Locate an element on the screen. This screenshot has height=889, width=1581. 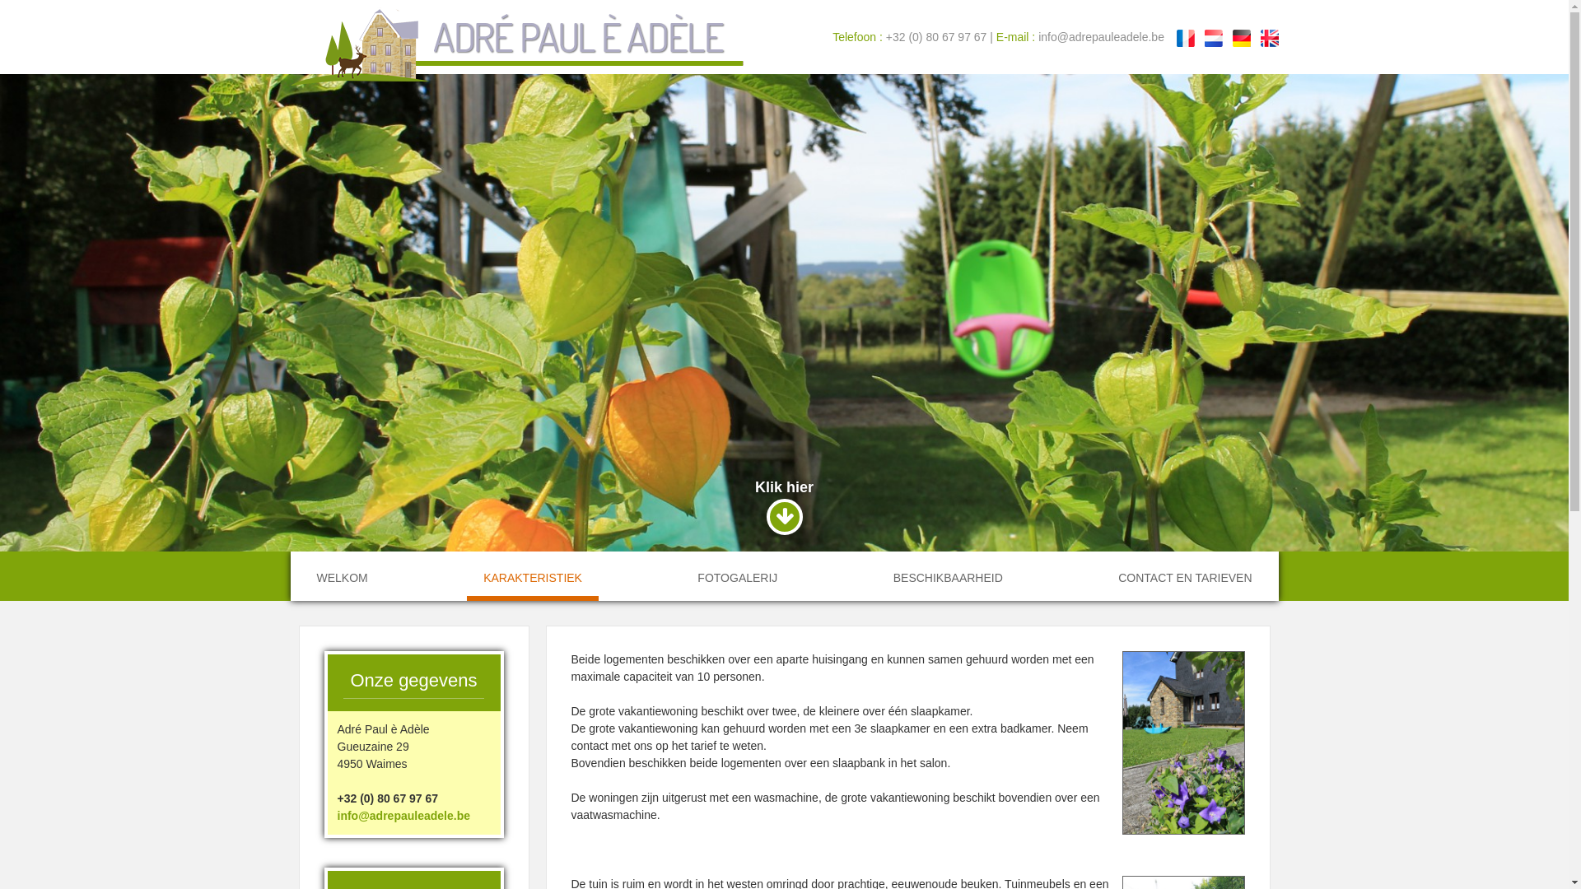
FOTOGALERIJ is located at coordinates (738, 574).